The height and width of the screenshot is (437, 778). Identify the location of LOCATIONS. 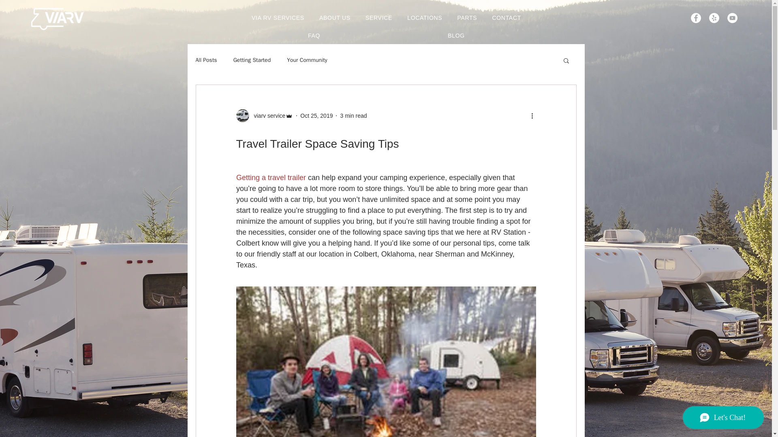
(425, 17).